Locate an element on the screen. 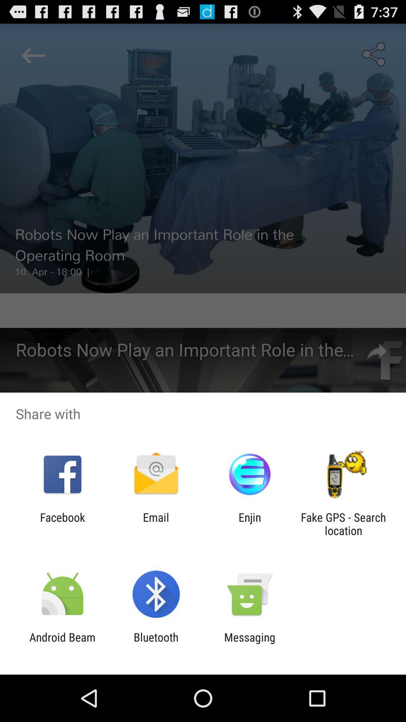 This screenshot has width=406, height=722. jump to email app is located at coordinates (156, 524).